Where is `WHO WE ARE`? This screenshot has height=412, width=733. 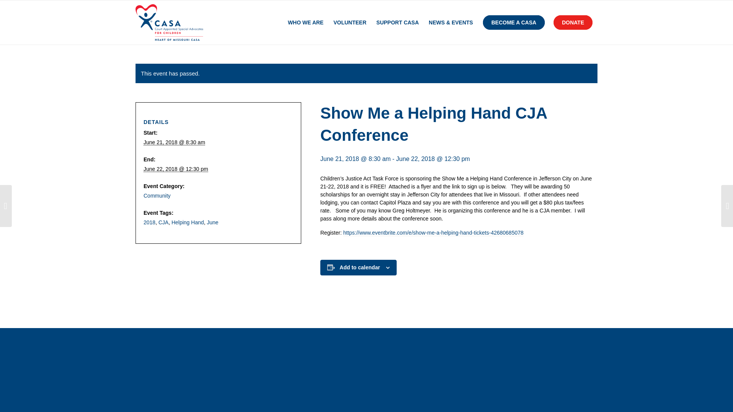
WHO WE ARE is located at coordinates (305, 22).